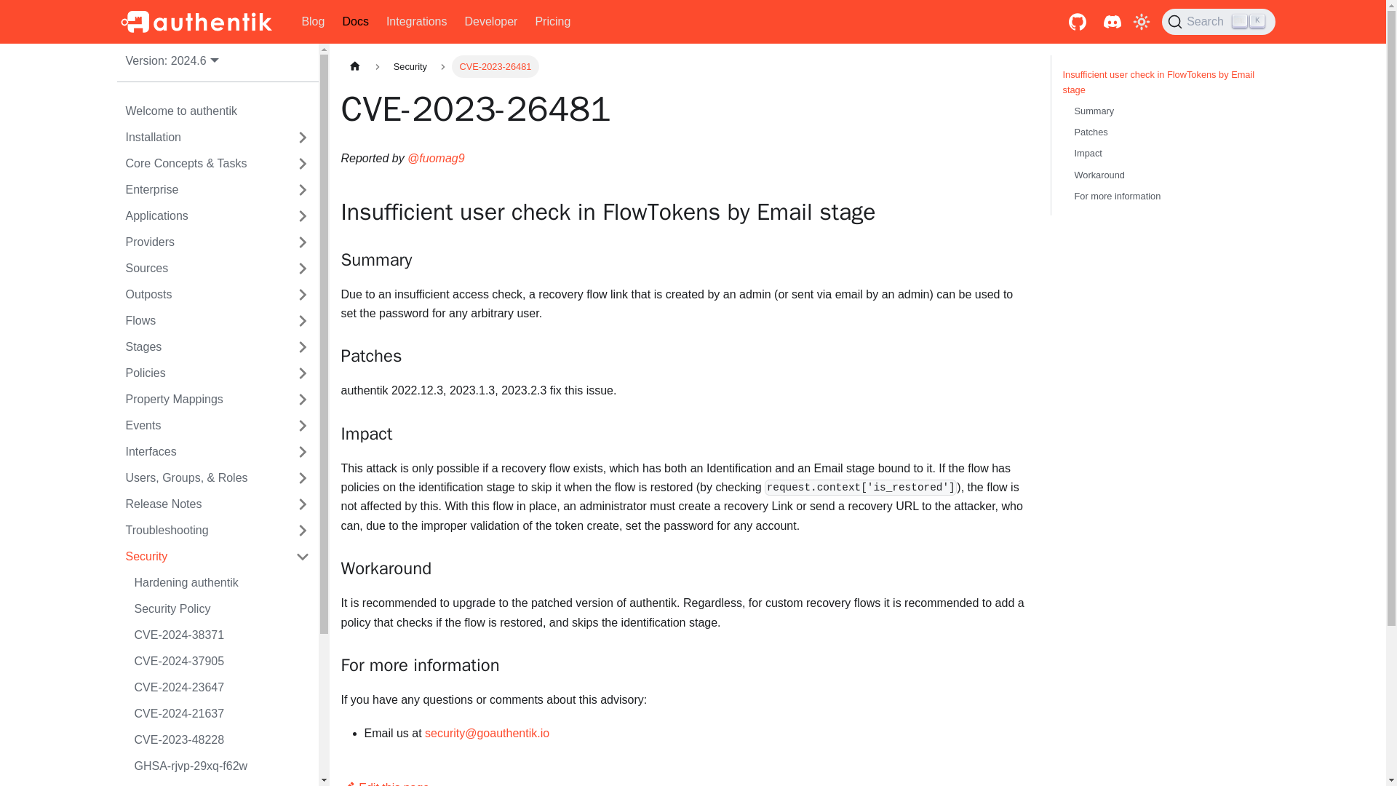 This screenshot has height=786, width=1397. I want to click on Policies, so click(201, 320).